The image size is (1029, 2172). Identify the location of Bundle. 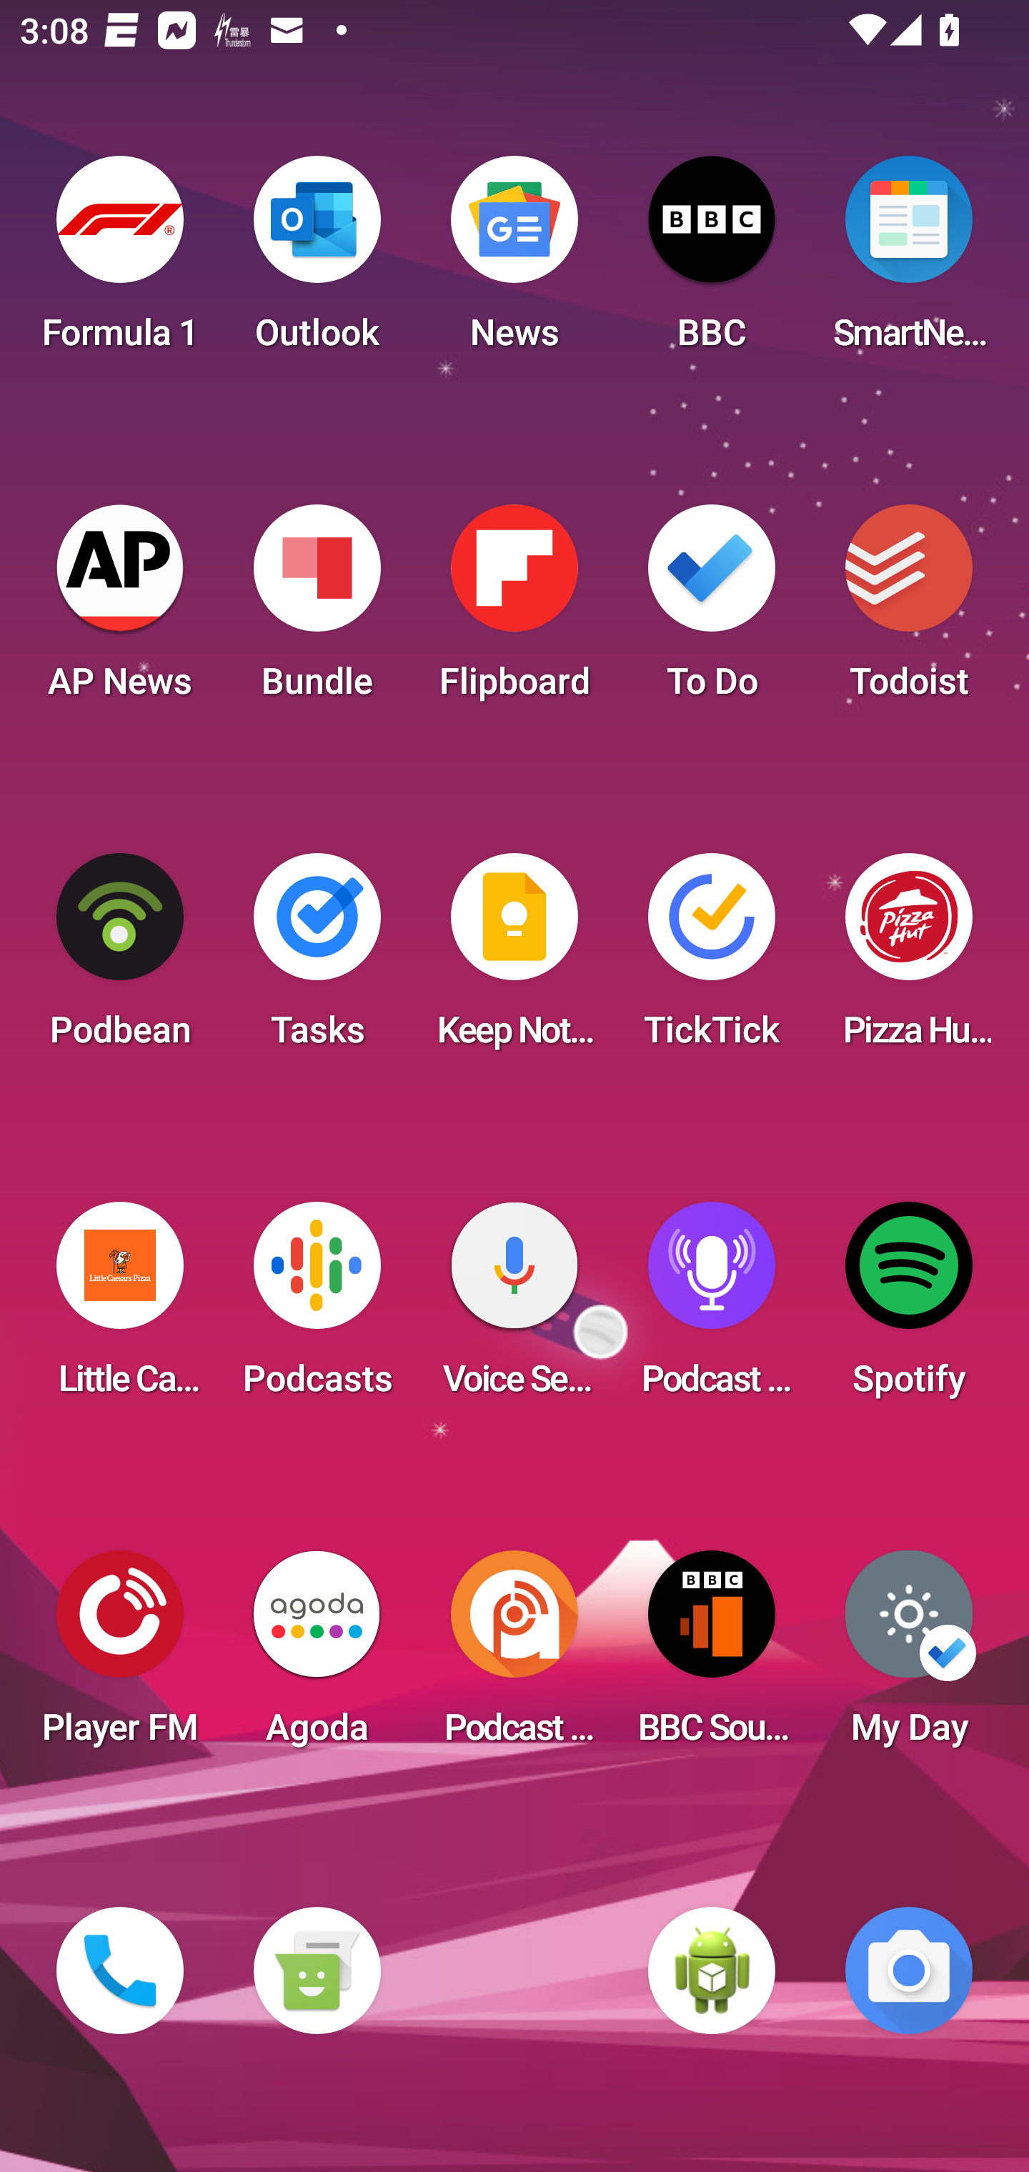
(317, 610).